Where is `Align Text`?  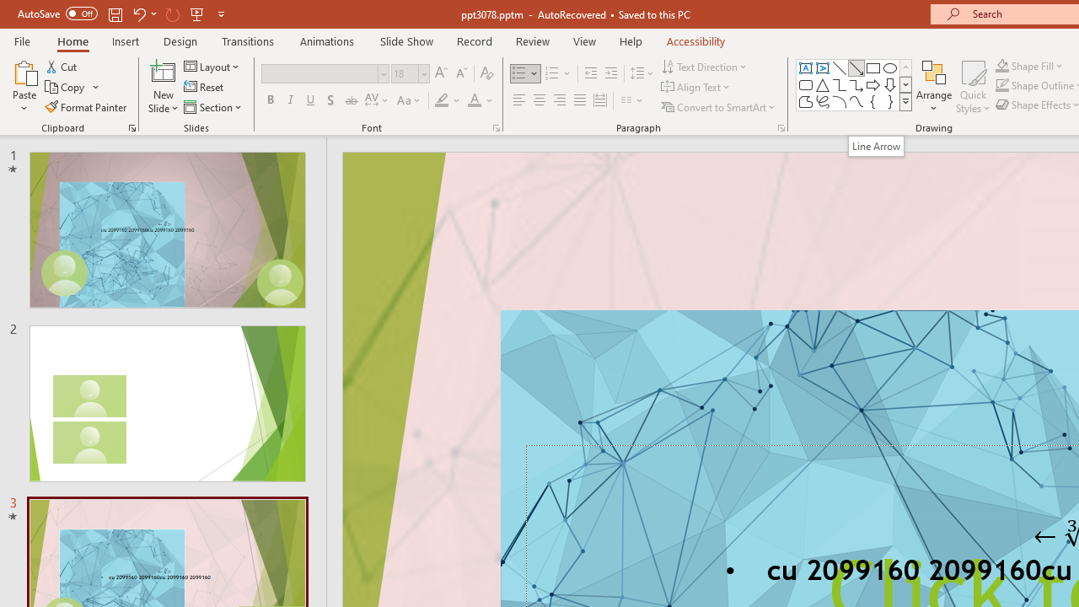
Align Text is located at coordinates (696, 88).